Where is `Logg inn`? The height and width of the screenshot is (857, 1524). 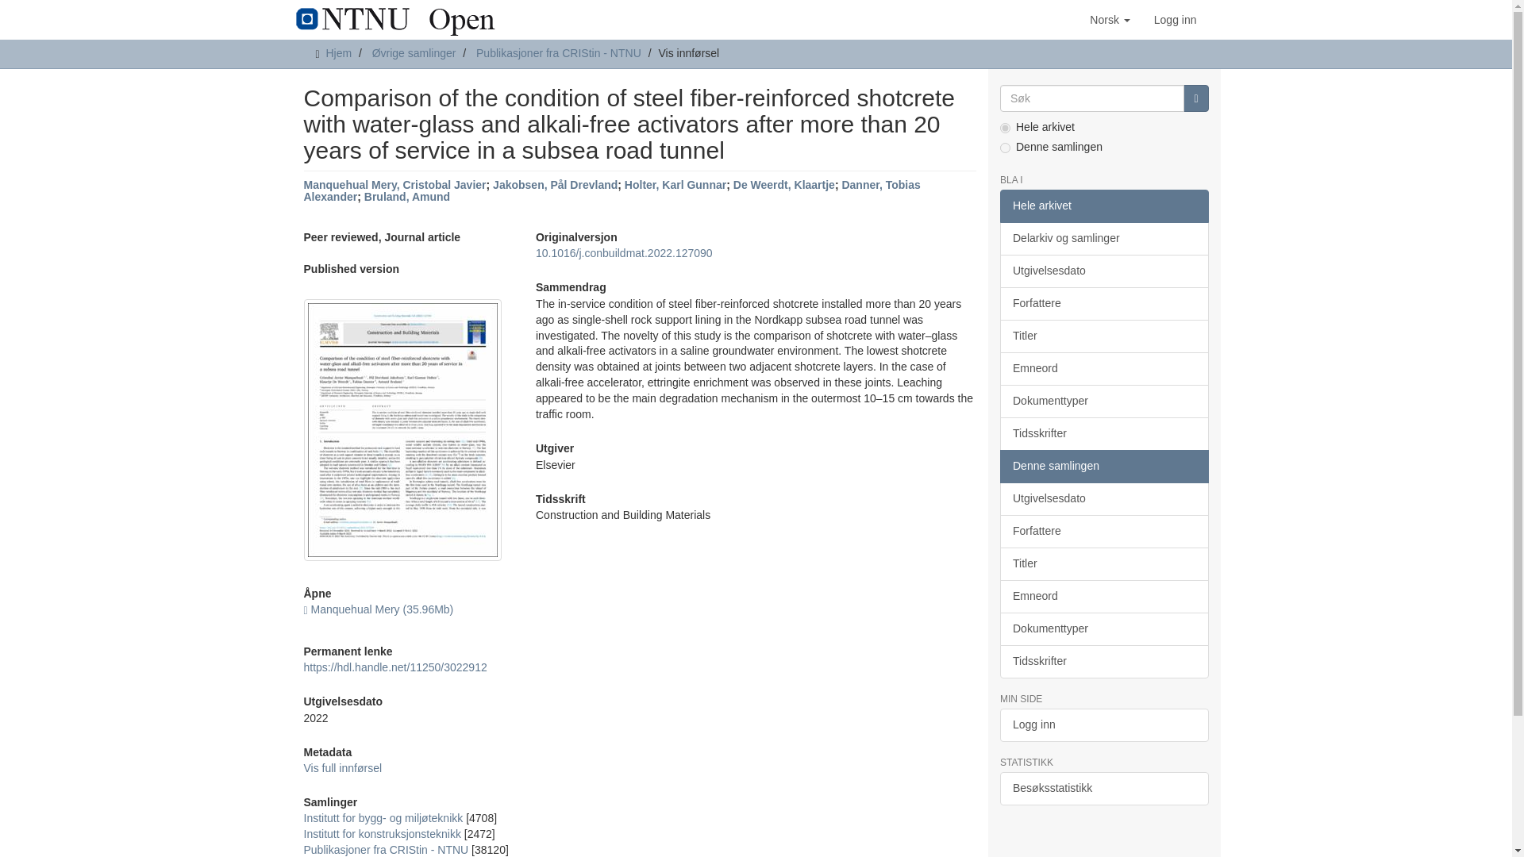
Logg inn is located at coordinates (1175, 19).